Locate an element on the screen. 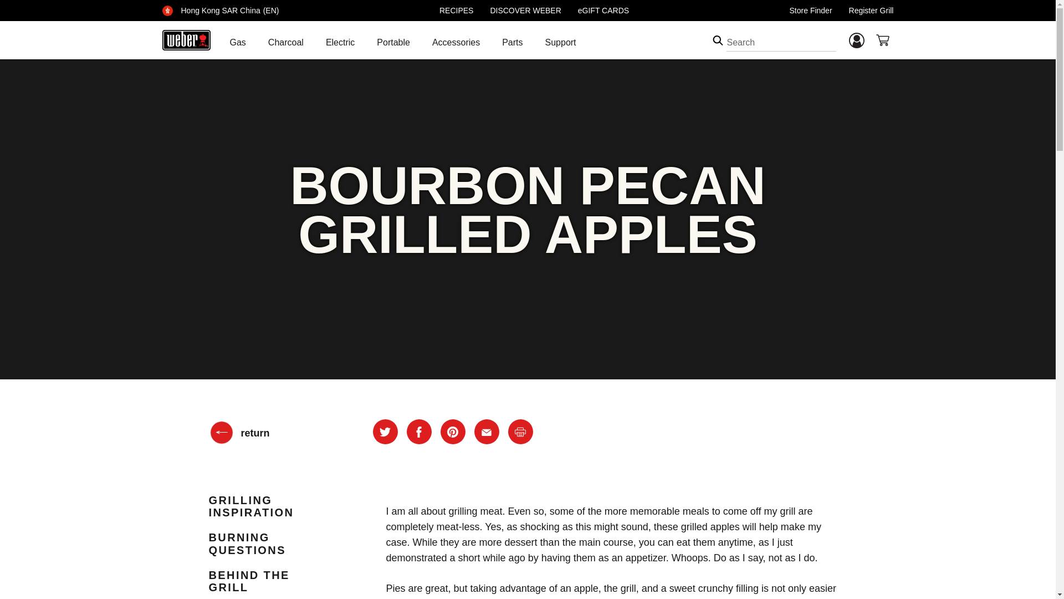 The height and width of the screenshot is (599, 1064). eGIFT CARDS is located at coordinates (603, 10).